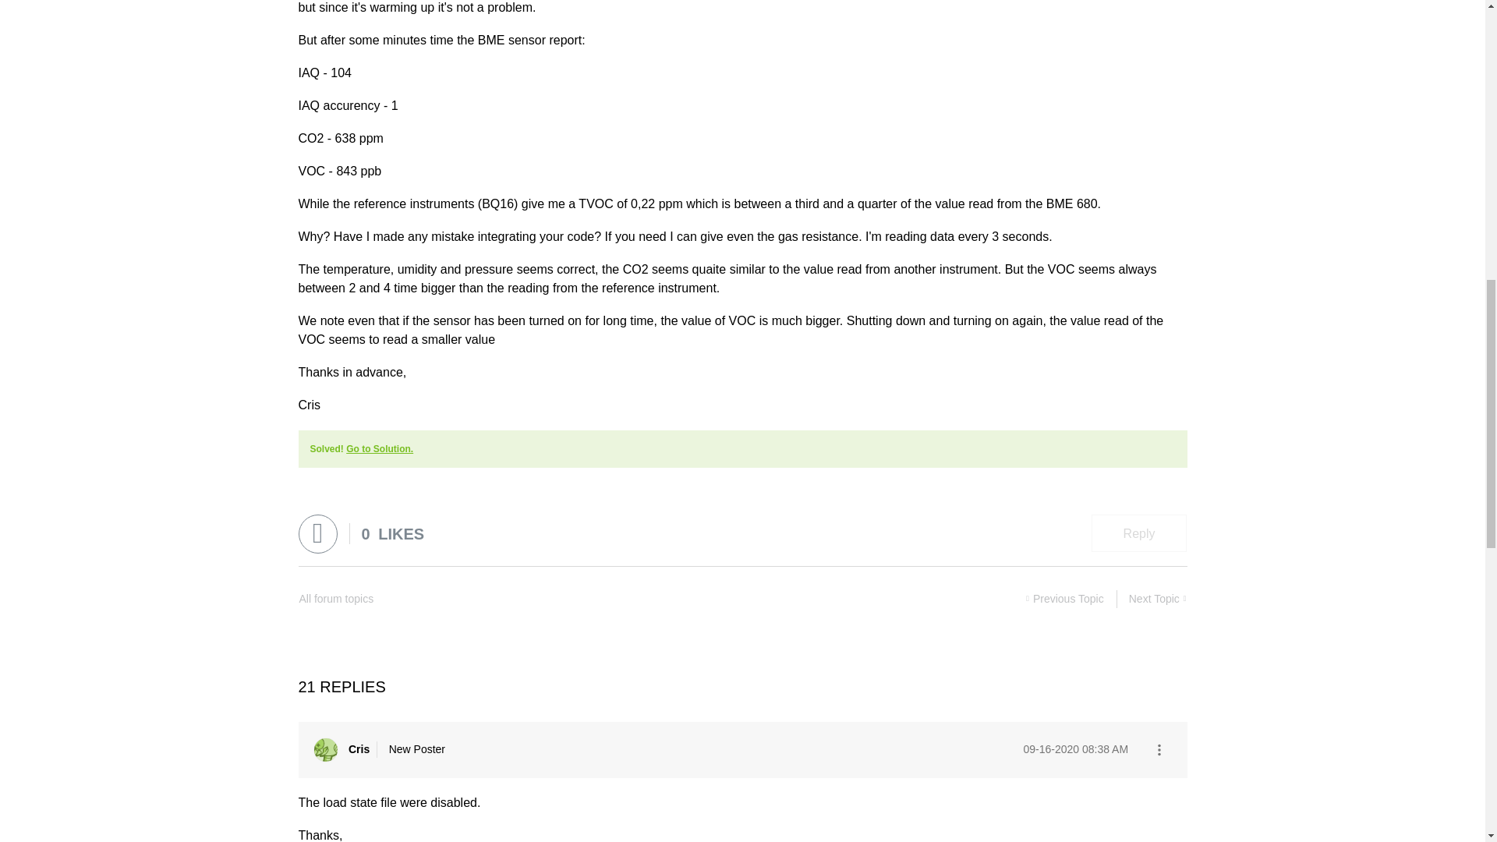 Image resolution: width=1497 pixels, height=842 pixels. Describe the element at coordinates (317, 533) in the screenshot. I see `Click here to give likes to this post.` at that location.